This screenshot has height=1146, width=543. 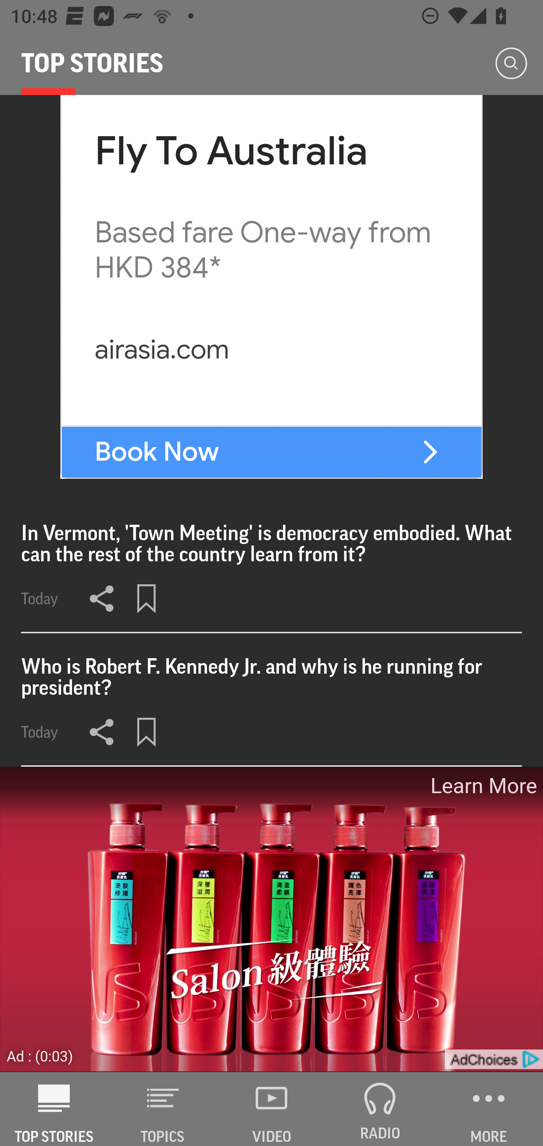 What do you see at coordinates (489, 1109) in the screenshot?
I see `MORE` at bounding box center [489, 1109].